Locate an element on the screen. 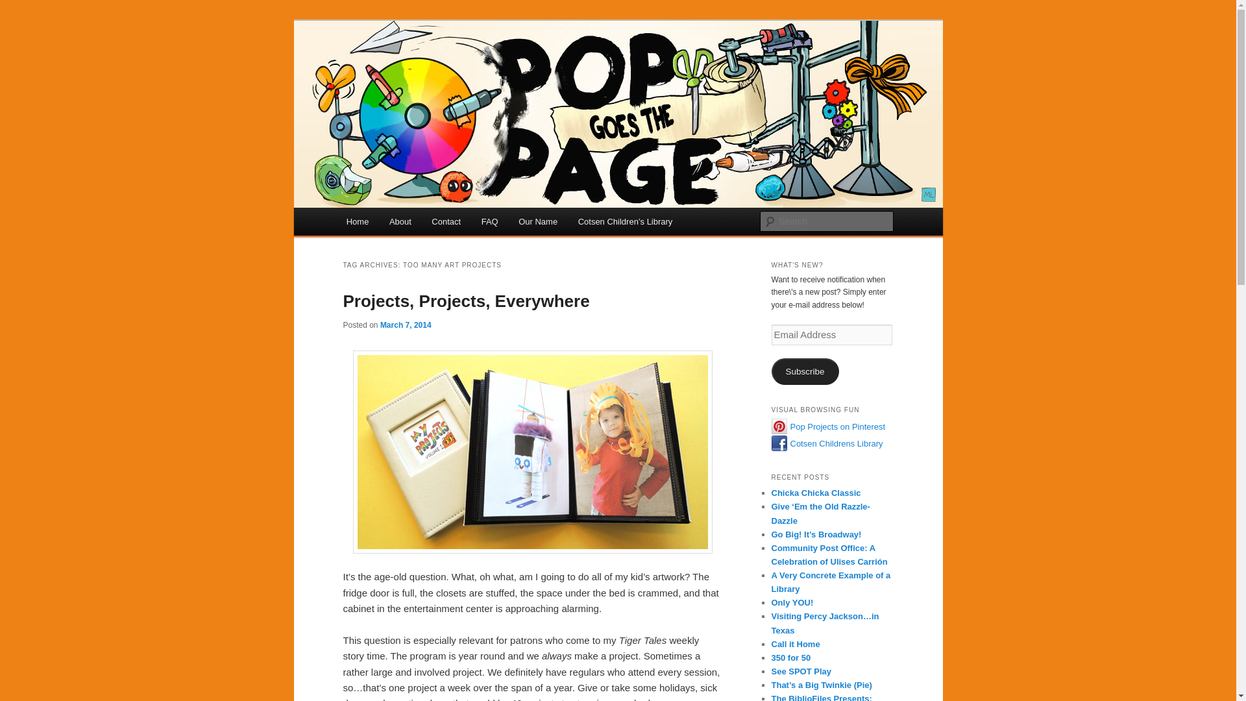 This screenshot has width=1246, height=701. Search is located at coordinates (21, 7).